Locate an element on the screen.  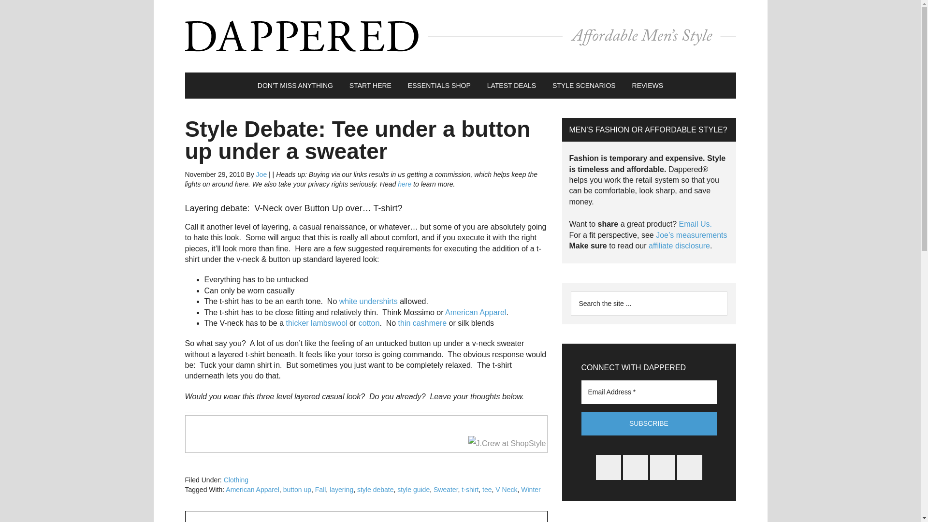
STYLE SCENARIOS is located at coordinates (584, 86).